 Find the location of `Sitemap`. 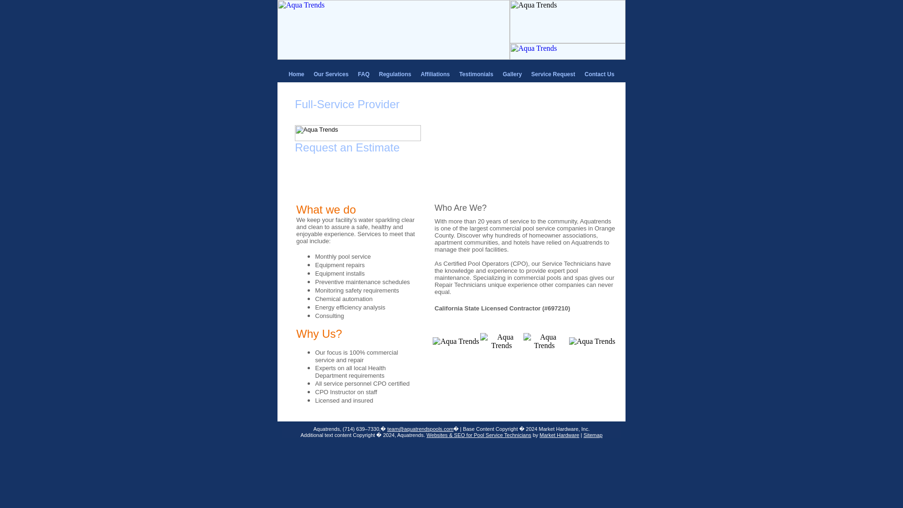

Sitemap is located at coordinates (593, 435).